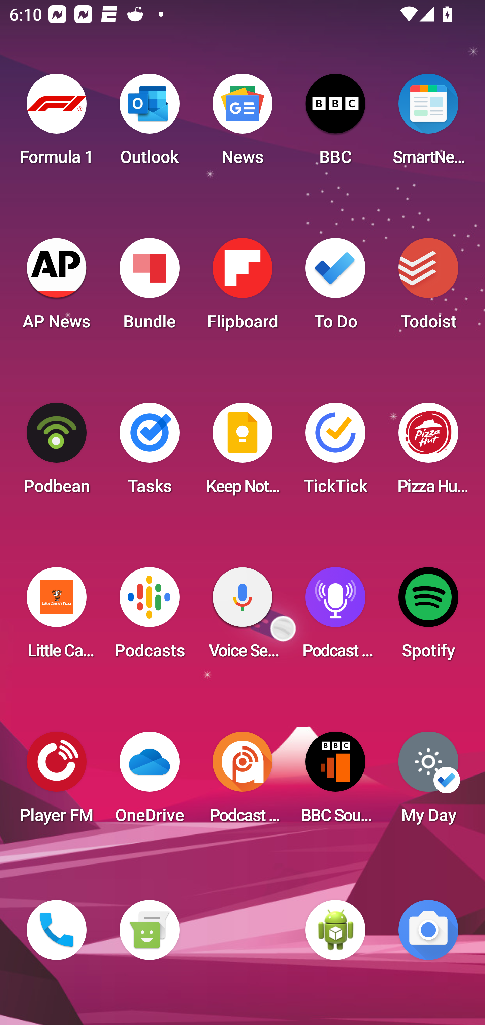 This screenshot has width=485, height=1025. Describe the element at coordinates (149, 452) in the screenshot. I see `Tasks` at that location.